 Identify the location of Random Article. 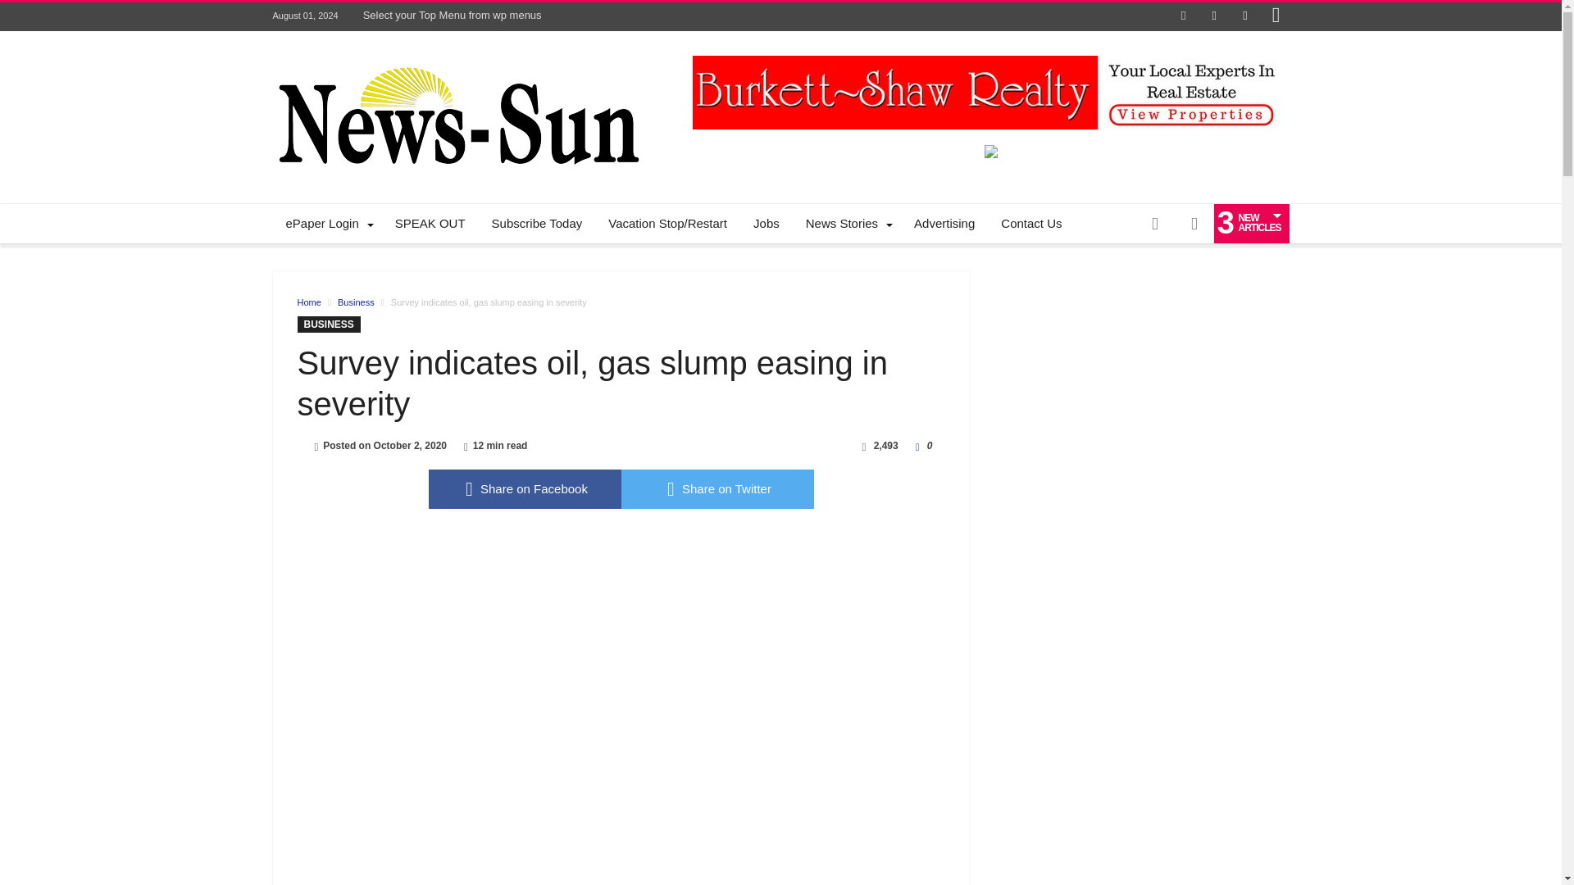
(1154, 224).